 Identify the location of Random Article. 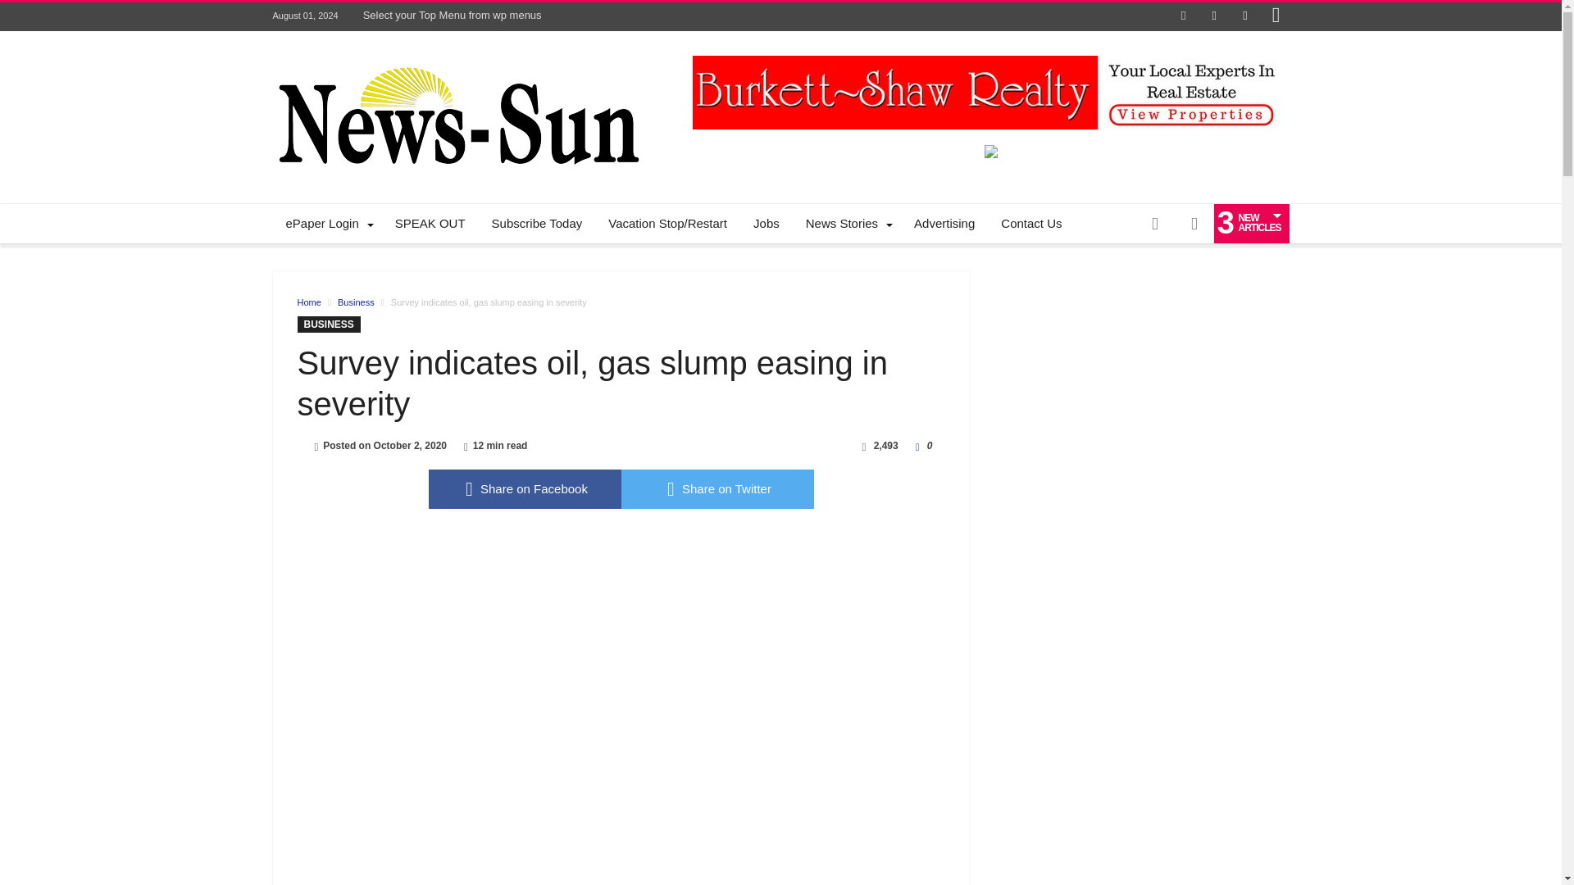
(1154, 224).